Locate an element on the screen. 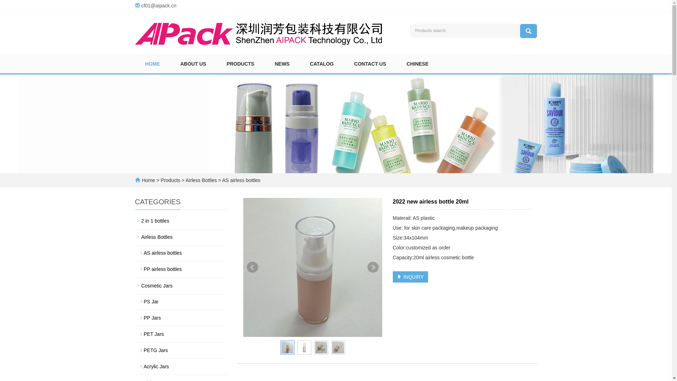  Home is located at coordinates (148, 180).